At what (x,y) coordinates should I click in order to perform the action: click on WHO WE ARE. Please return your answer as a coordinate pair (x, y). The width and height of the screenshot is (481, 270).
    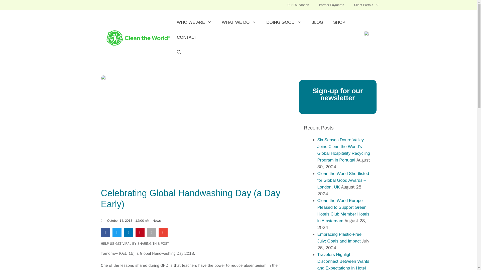
    Looking at the image, I should click on (194, 22).